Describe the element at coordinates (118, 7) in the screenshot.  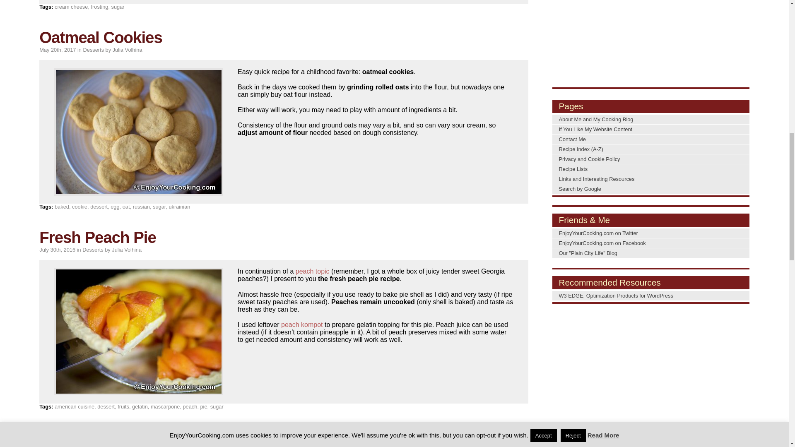
I see `sugar` at that location.